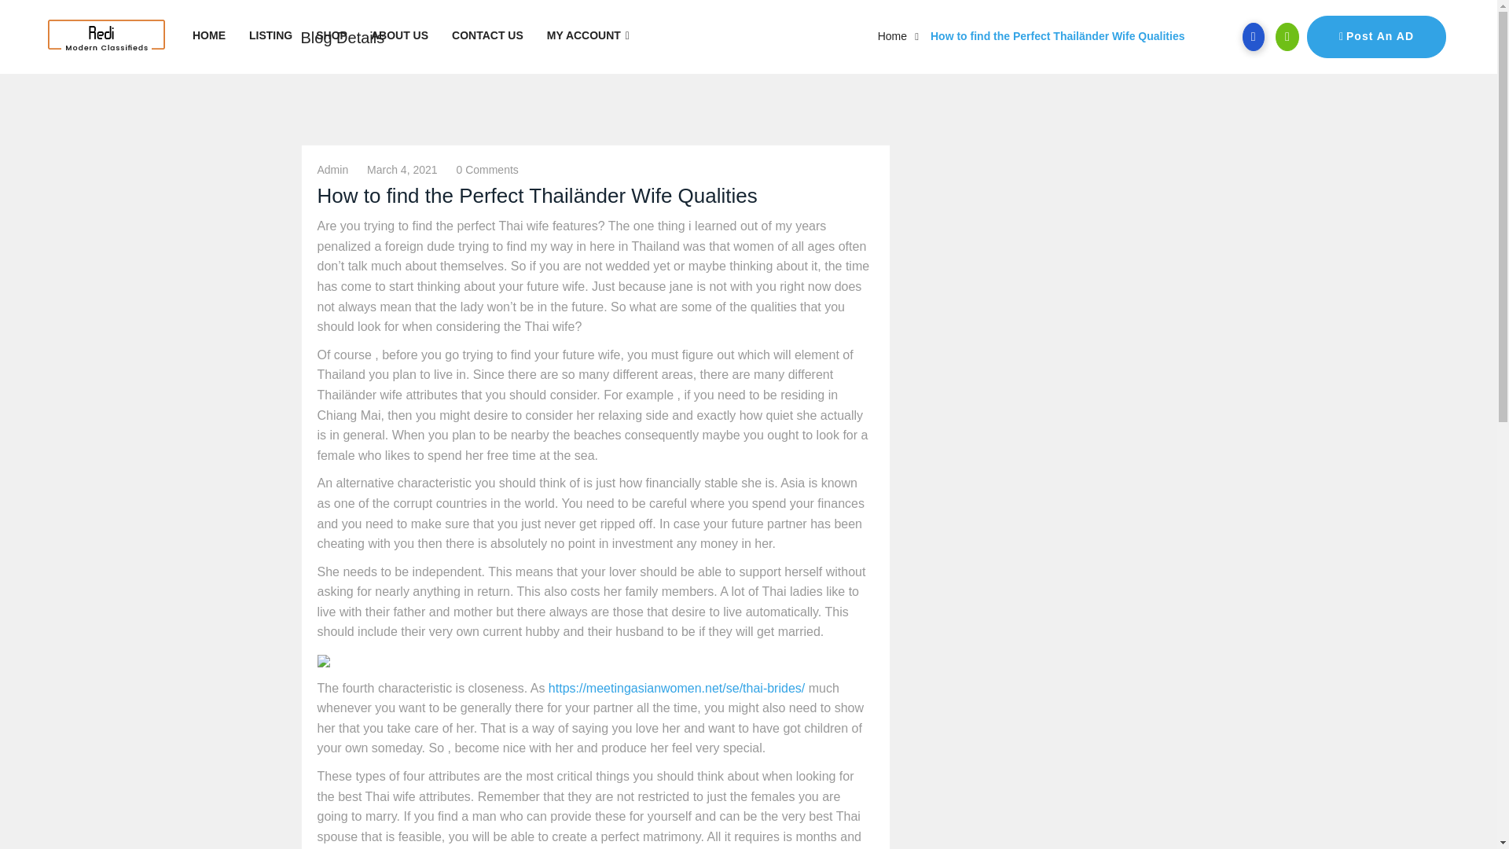 Image resolution: width=1509 pixels, height=849 pixels. What do you see at coordinates (487, 35) in the screenshot?
I see `CONTACT US` at bounding box center [487, 35].